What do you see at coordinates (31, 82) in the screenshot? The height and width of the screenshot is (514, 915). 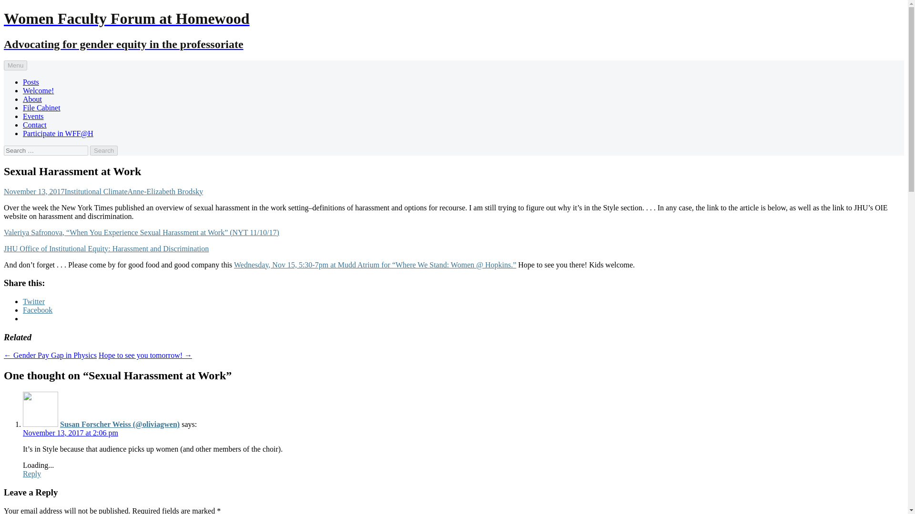 I see `Posts` at bounding box center [31, 82].